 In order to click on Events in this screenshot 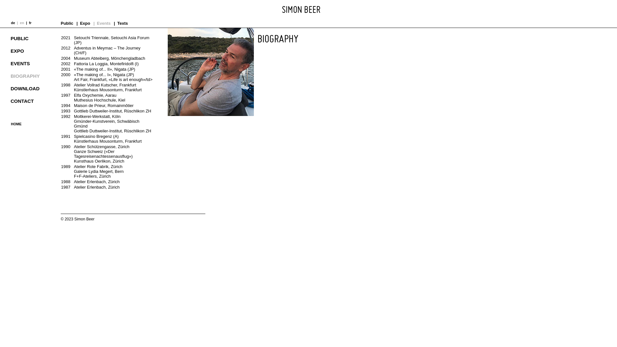, I will do `click(104, 23)`.